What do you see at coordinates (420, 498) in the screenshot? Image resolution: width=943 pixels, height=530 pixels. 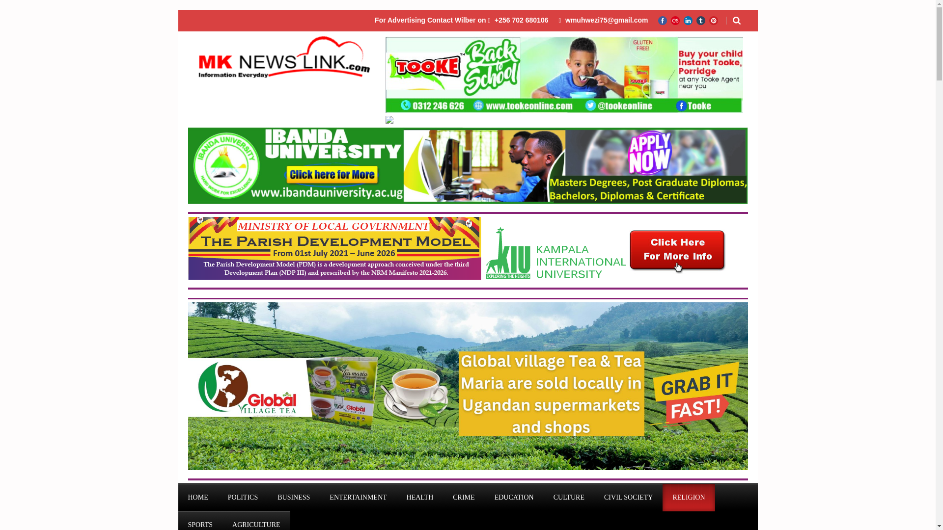 I see `HEALTH` at bounding box center [420, 498].